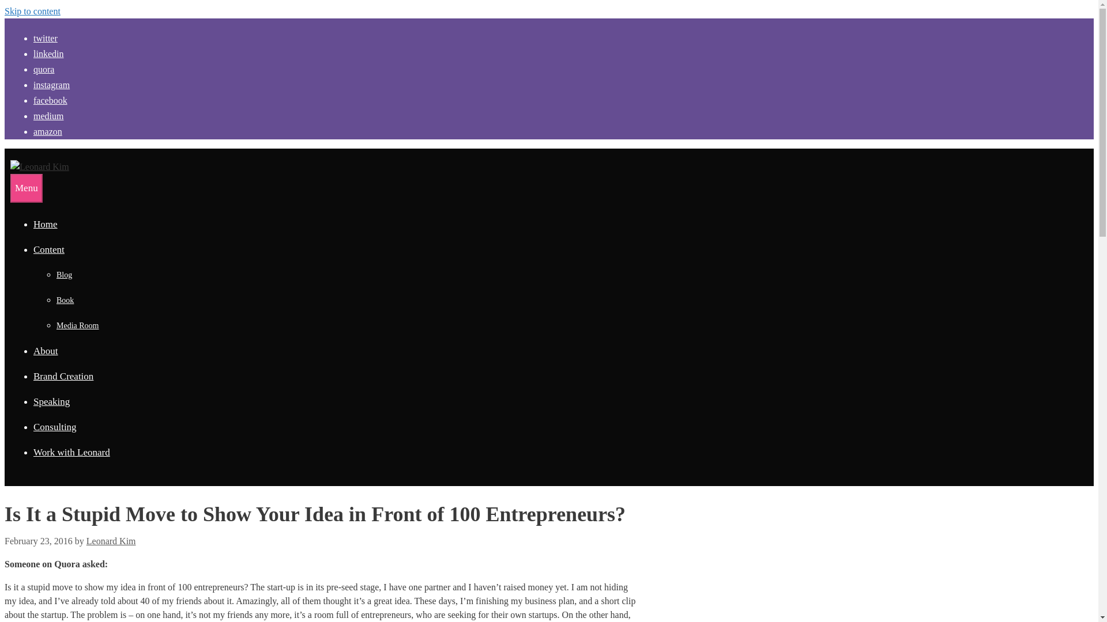  Describe the element at coordinates (48, 38) in the screenshot. I see `twitter` at that location.